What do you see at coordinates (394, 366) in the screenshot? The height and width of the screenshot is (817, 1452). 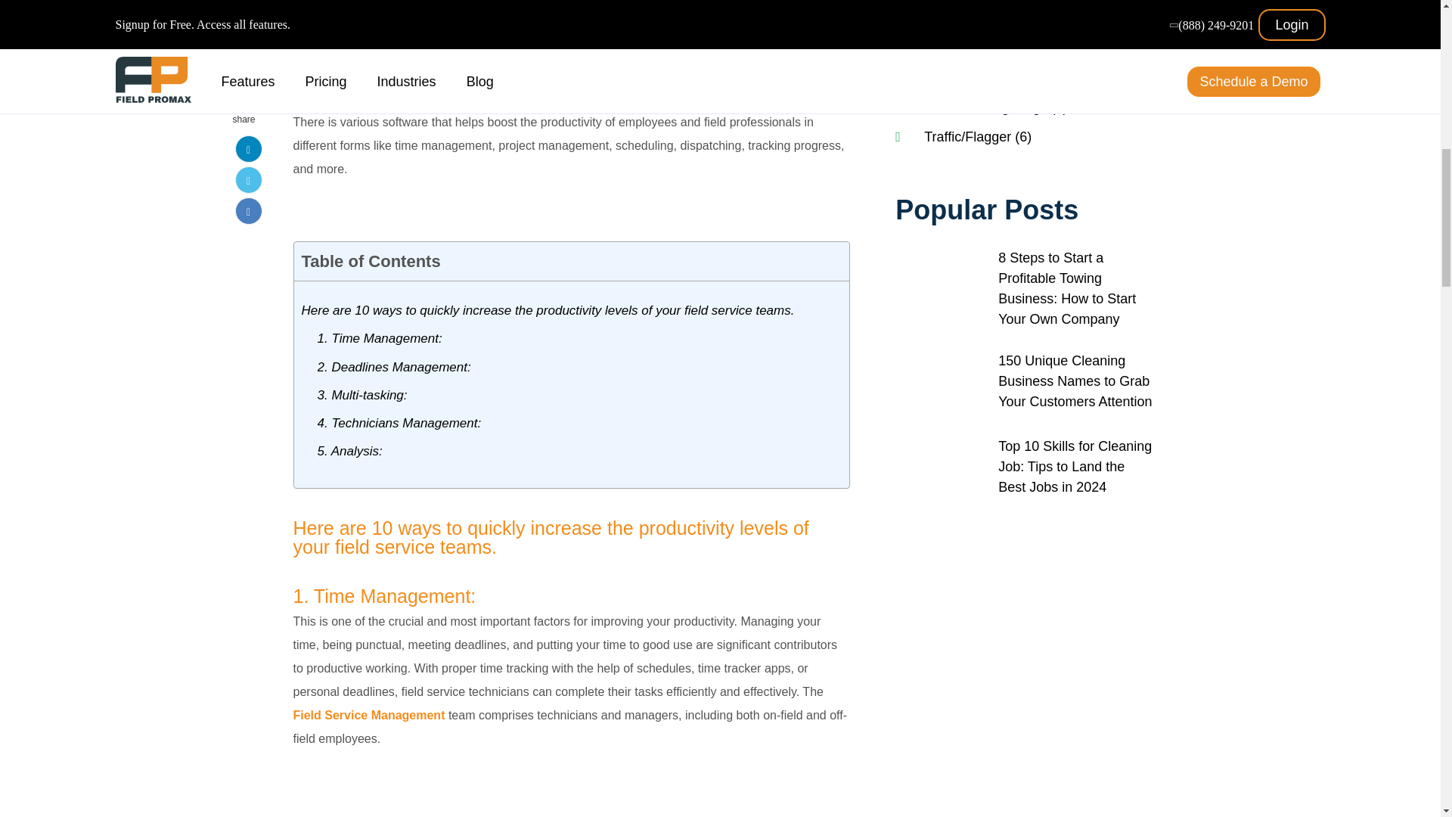 I see `2. Deadlines Management:` at bounding box center [394, 366].